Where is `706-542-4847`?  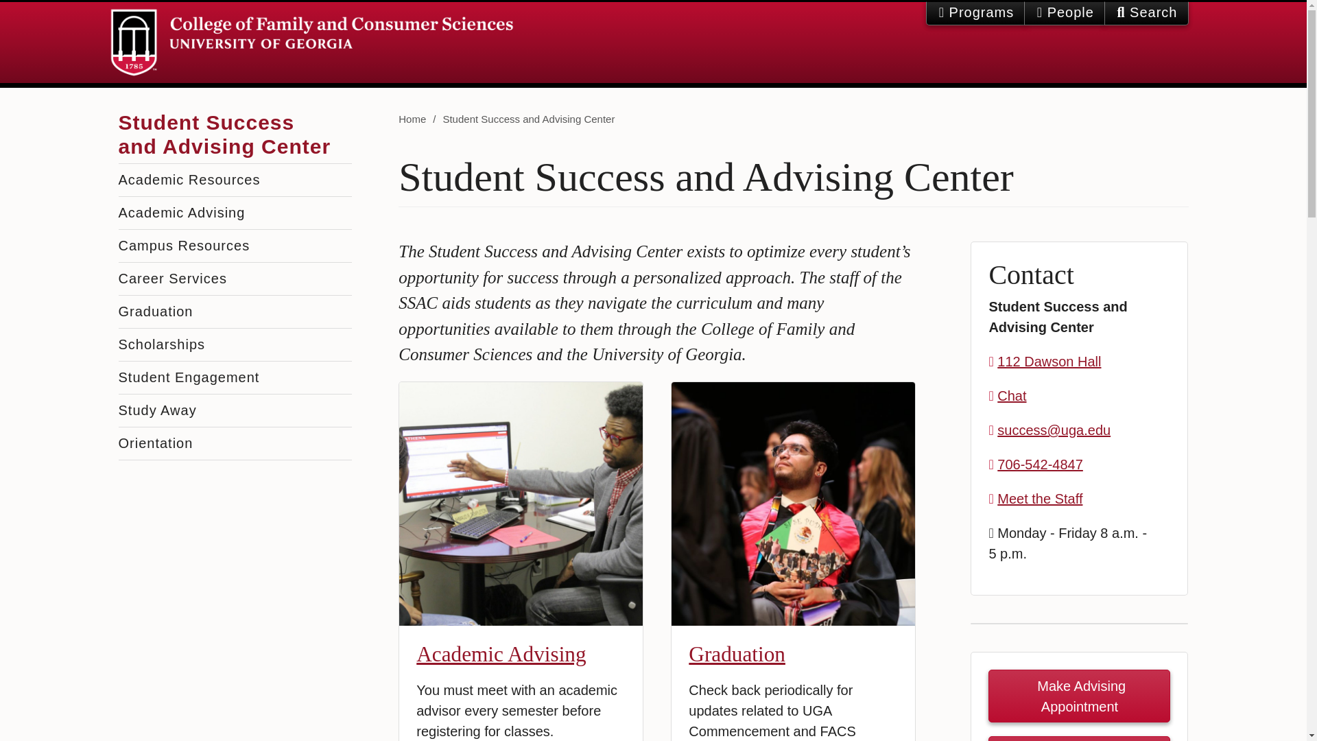
706-542-4847 is located at coordinates (1040, 464).